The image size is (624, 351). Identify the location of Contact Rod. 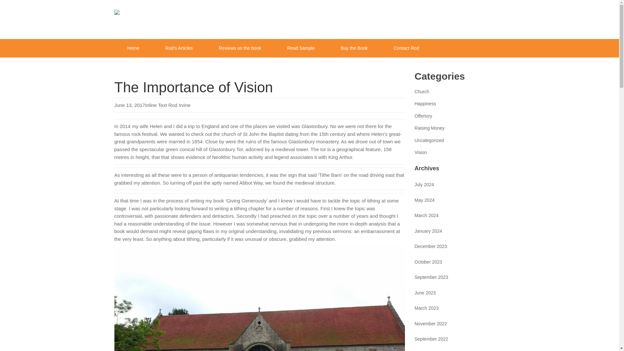
(406, 48).